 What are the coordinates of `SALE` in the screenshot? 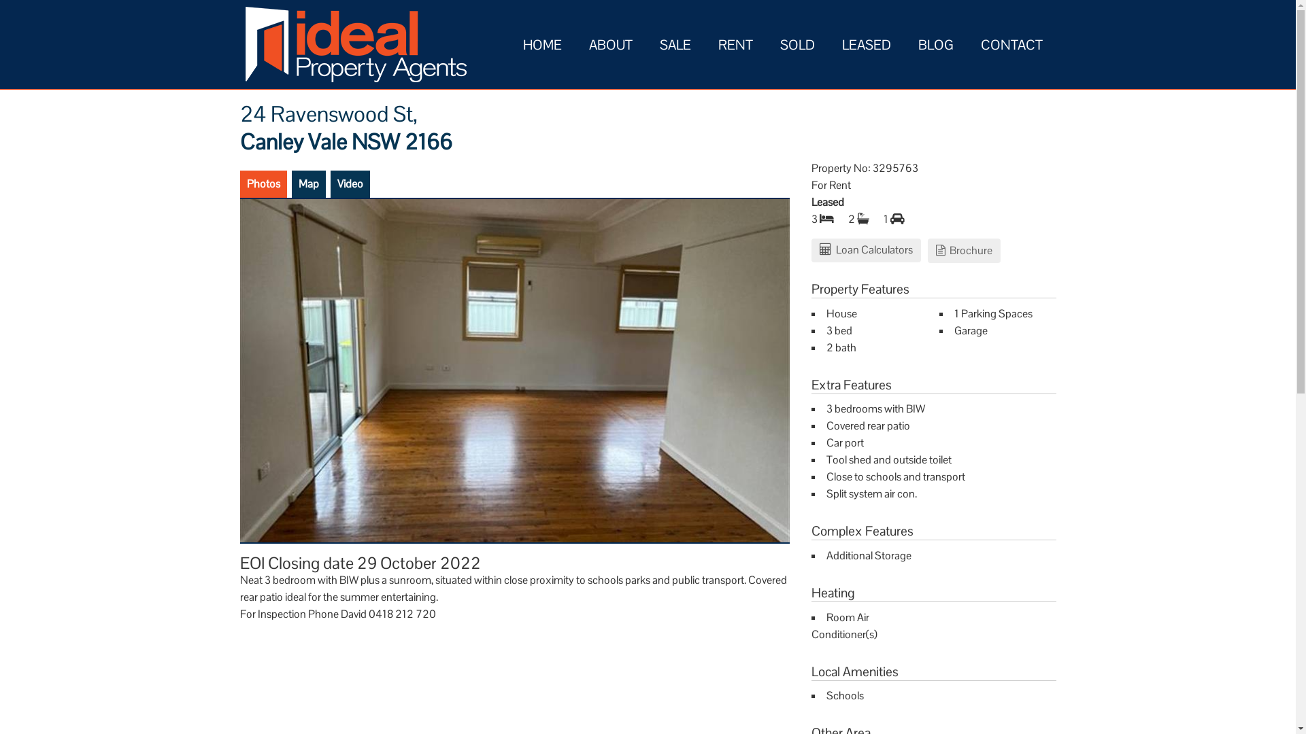 It's located at (675, 44).